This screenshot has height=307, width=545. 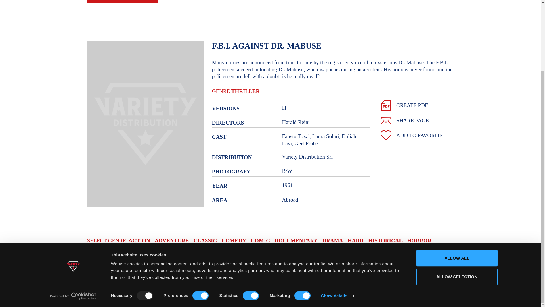 I want to click on ALLOW ALL, so click(x=456, y=170).